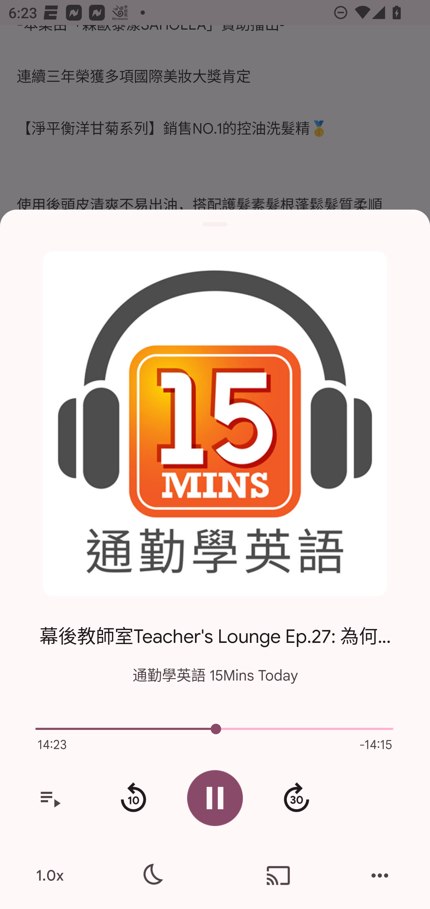 This screenshot has width=430, height=909. What do you see at coordinates (380, 876) in the screenshot?
I see `More actions` at bounding box center [380, 876].